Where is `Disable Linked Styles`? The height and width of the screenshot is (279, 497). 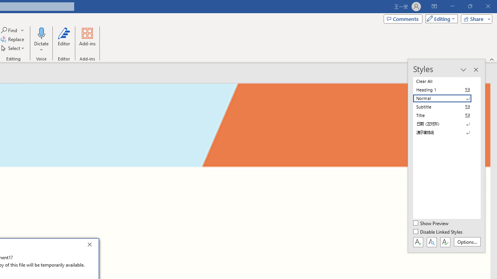
Disable Linked Styles is located at coordinates (438, 232).